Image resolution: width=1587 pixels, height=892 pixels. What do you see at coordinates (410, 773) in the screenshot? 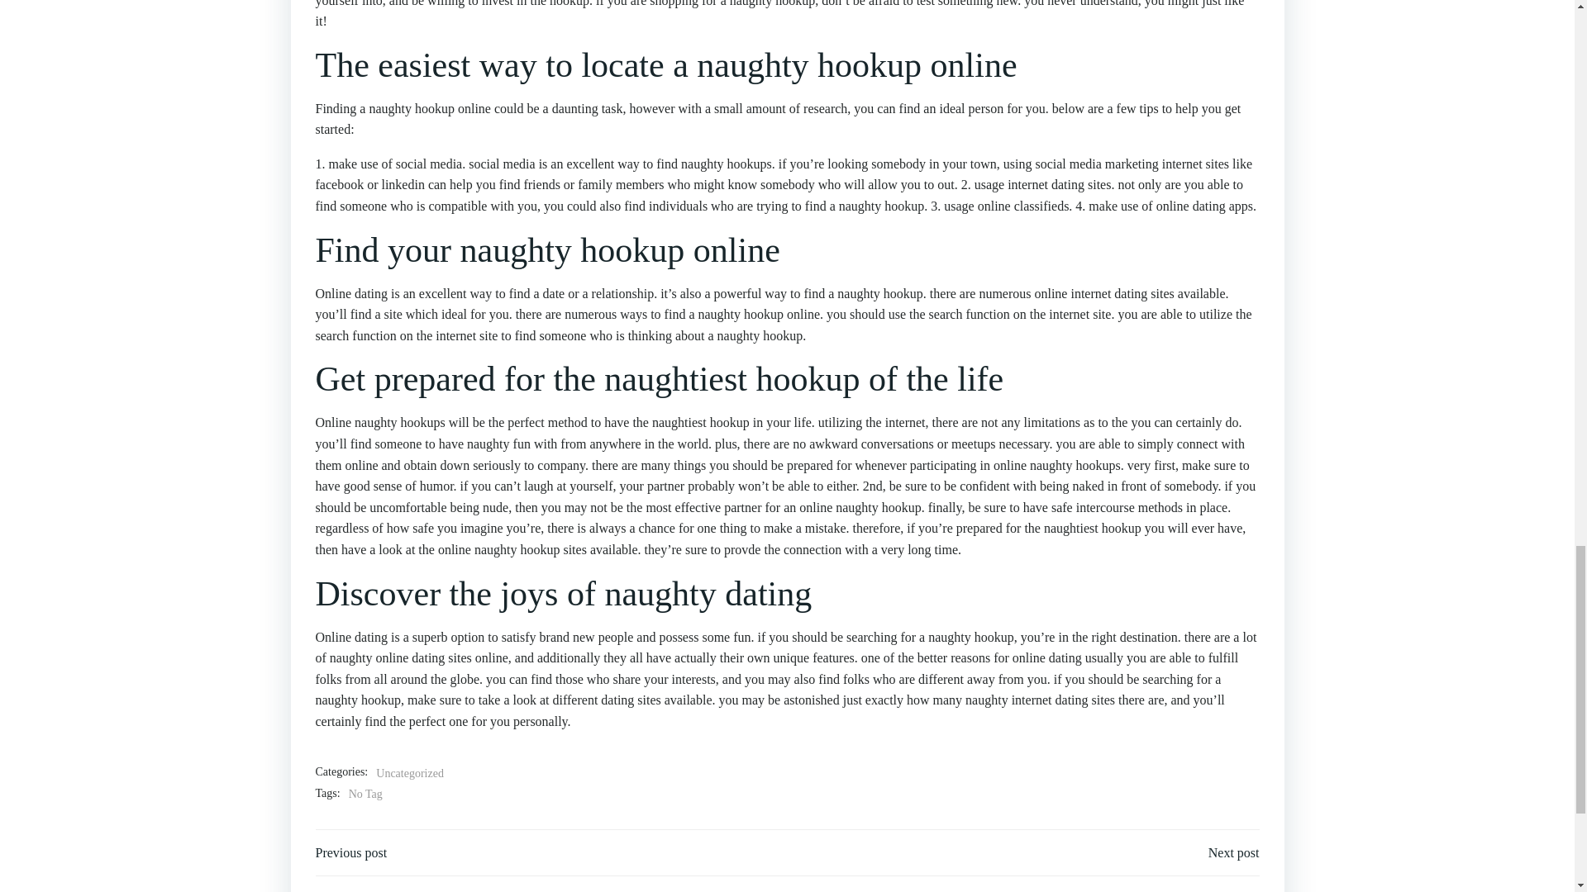
I see `Uncategorized` at bounding box center [410, 773].